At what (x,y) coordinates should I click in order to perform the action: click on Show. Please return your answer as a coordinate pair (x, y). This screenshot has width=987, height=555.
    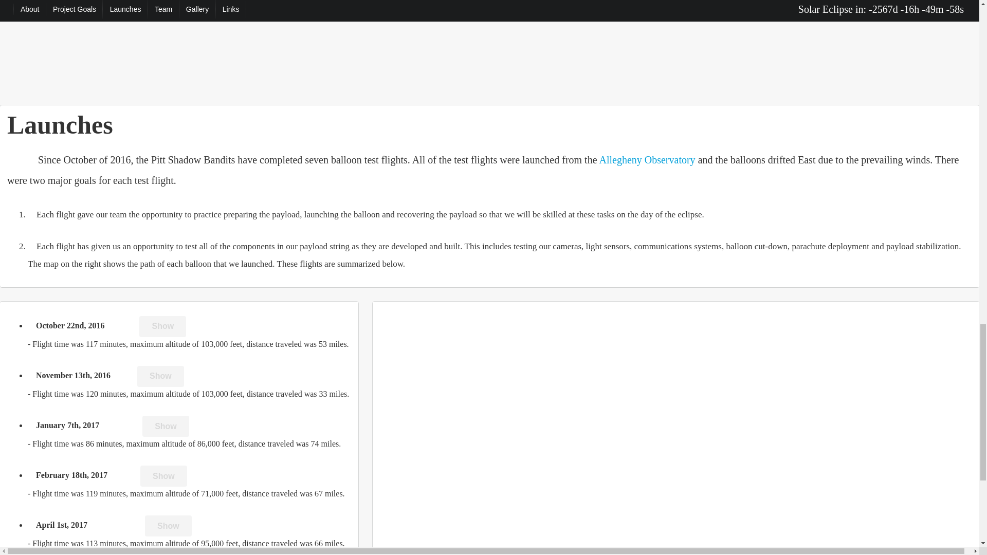
    Looking at the image, I should click on (163, 476).